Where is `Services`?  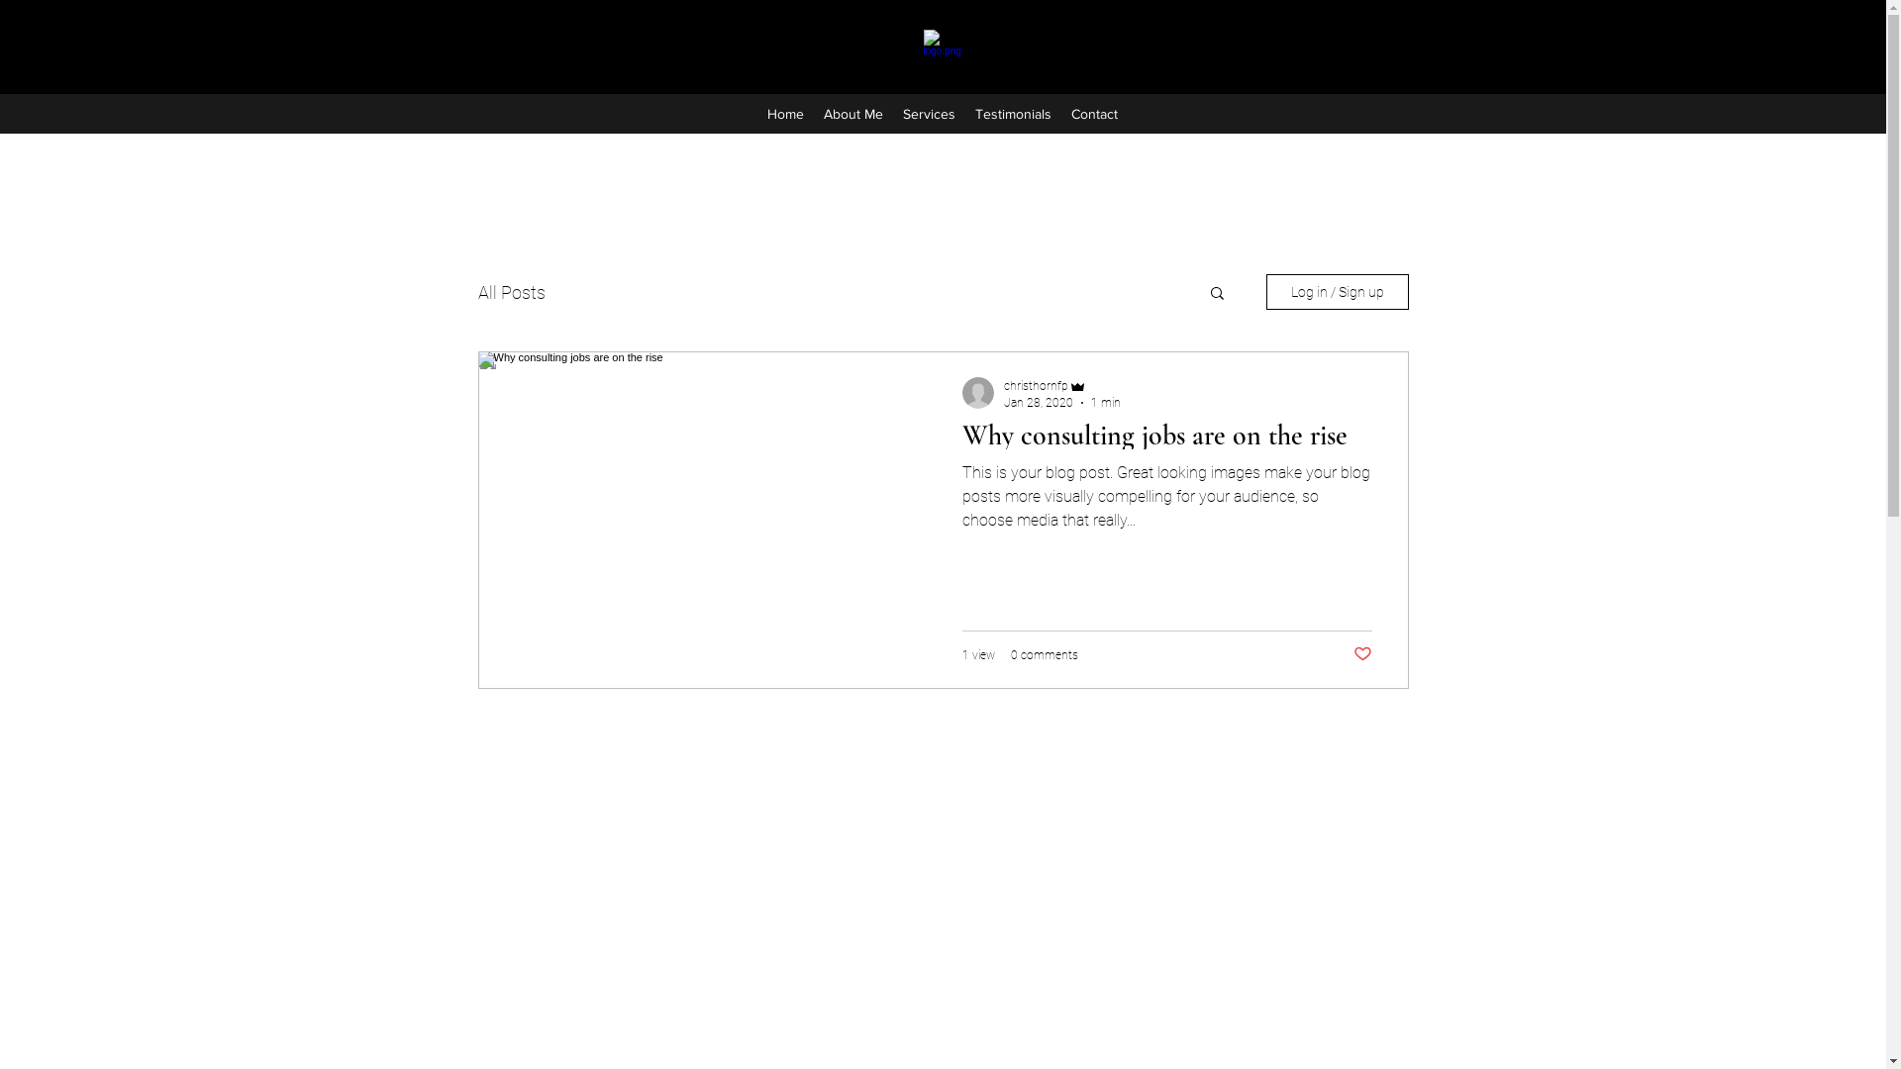 Services is located at coordinates (929, 114).